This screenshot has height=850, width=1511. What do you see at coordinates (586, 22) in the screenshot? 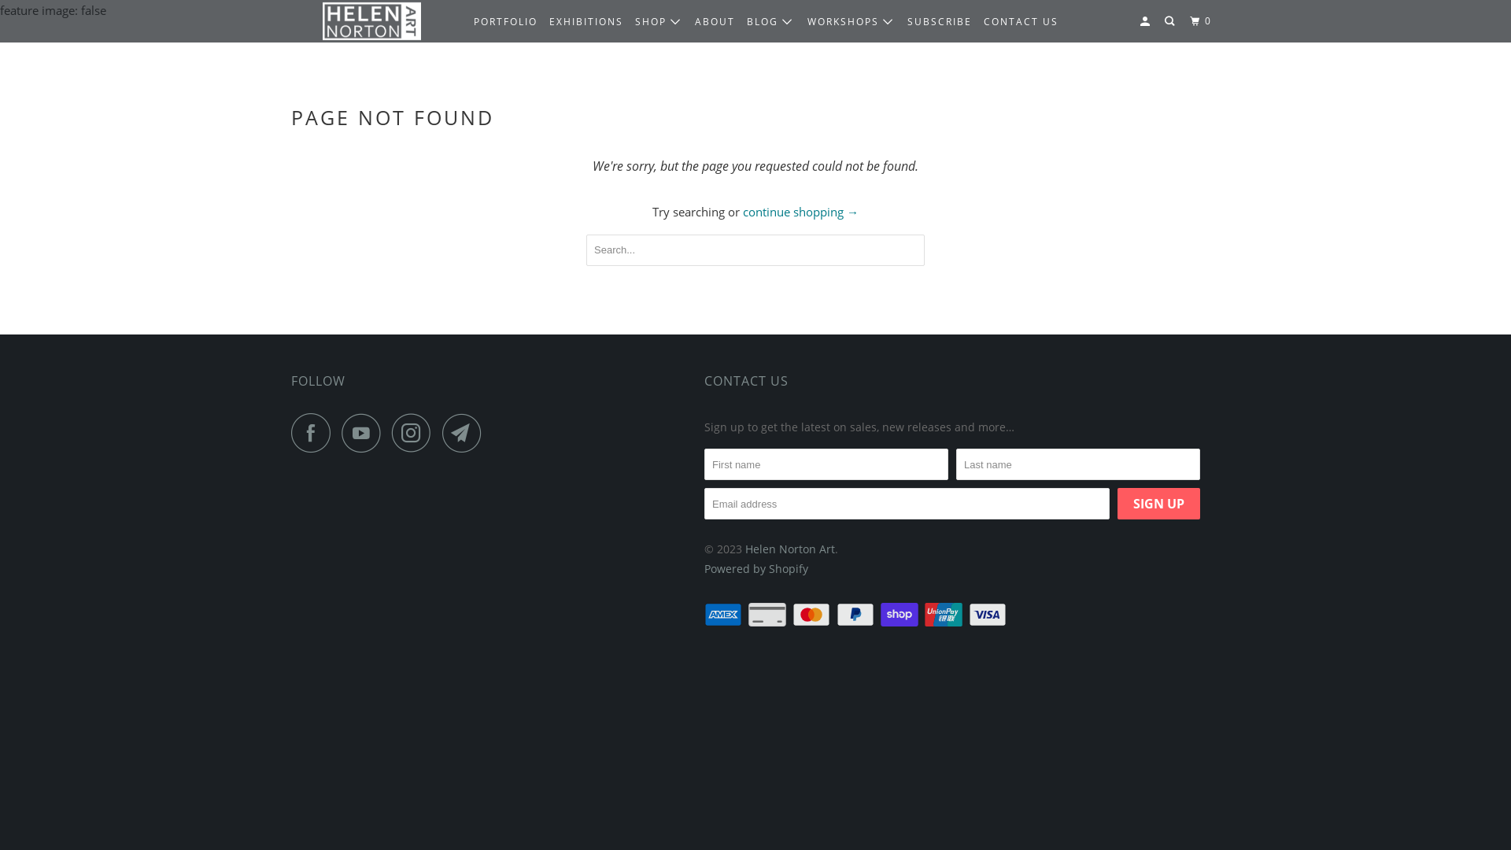
I see `EXHIBITIONS` at bounding box center [586, 22].